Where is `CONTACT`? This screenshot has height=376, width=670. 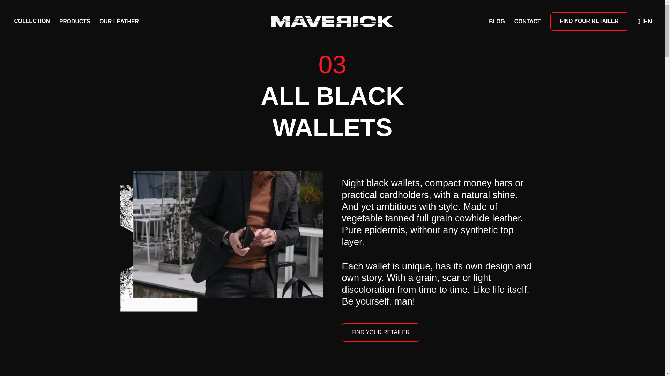
CONTACT is located at coordinates (528, 21).